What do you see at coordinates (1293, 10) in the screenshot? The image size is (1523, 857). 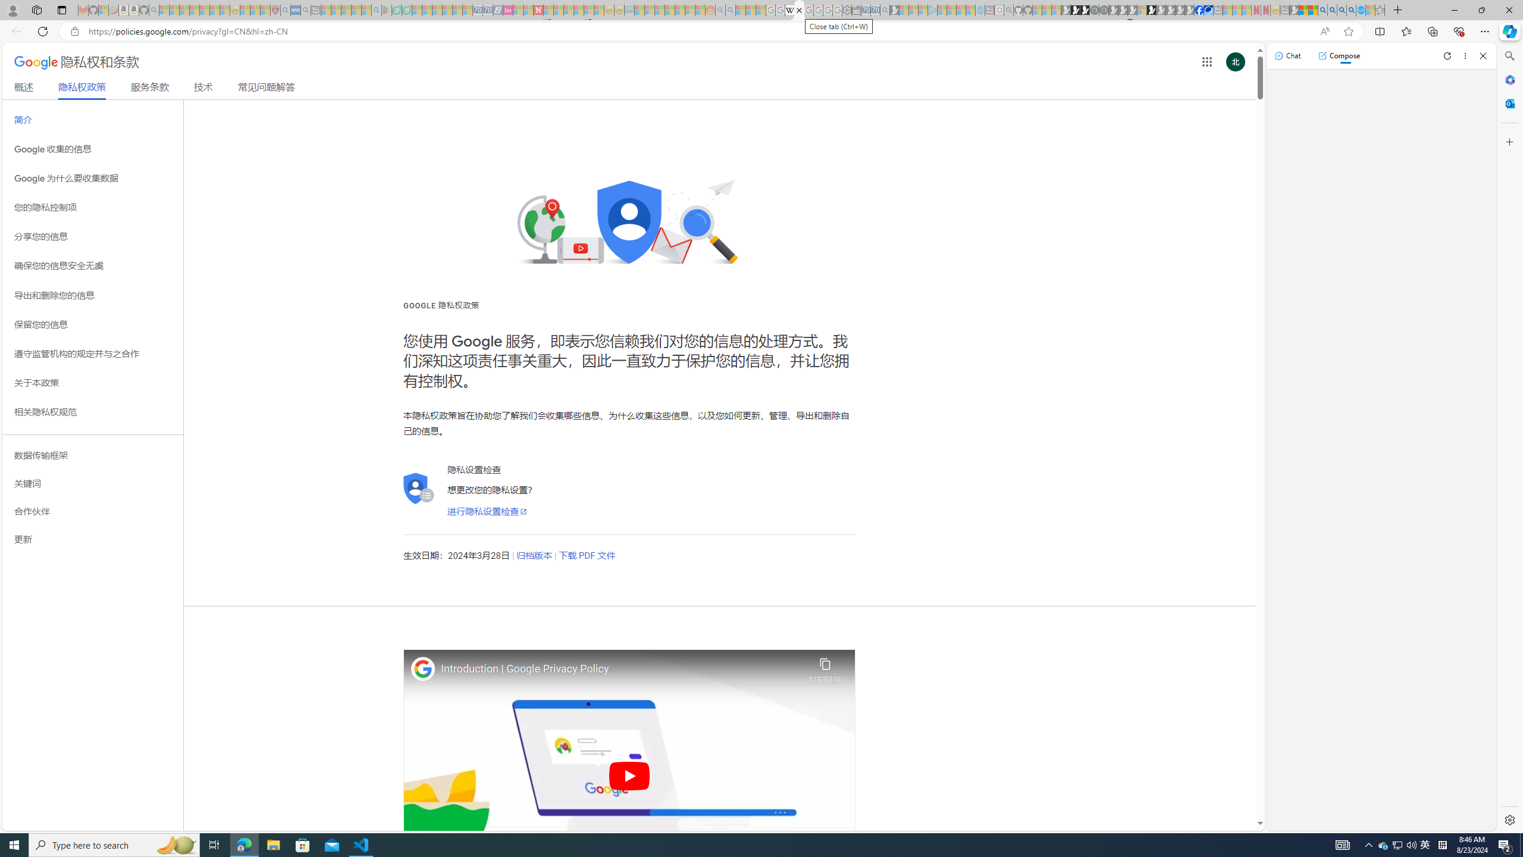 I see `MSN - Sleeping` at bounding box center [1293, 10].